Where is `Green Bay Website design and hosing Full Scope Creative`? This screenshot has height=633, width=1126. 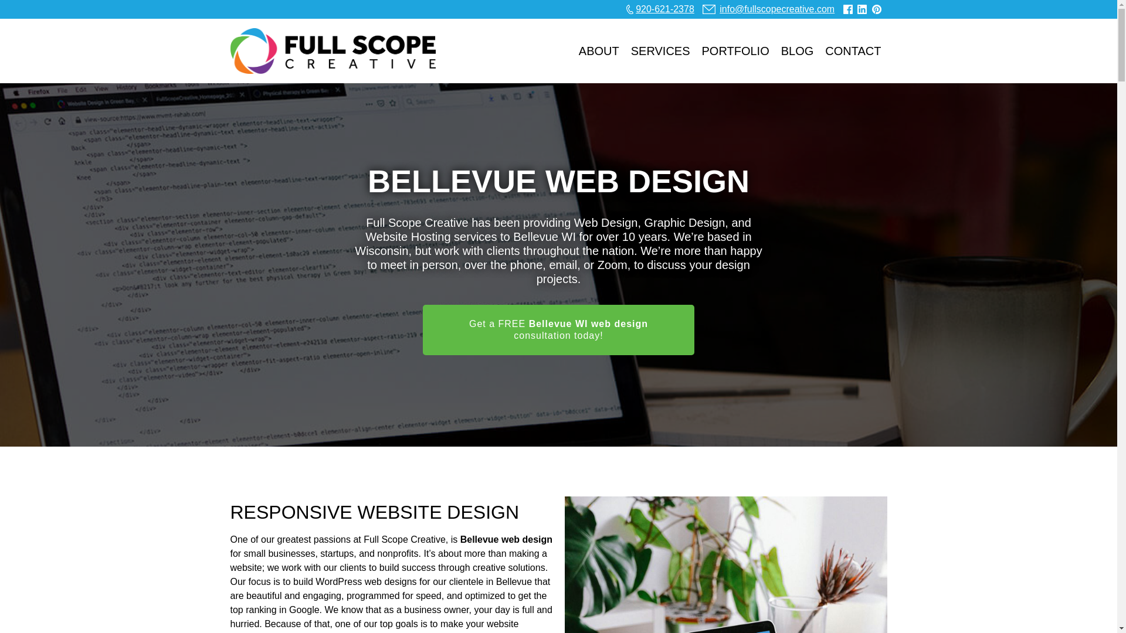
Green Bay Website design and hosing Full Scope Creative is located at coordinates (332, 50).